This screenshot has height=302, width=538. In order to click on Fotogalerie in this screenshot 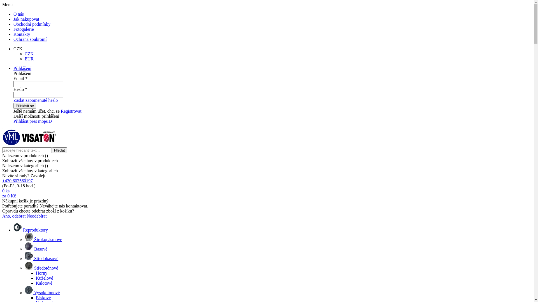, I will do `click(24, 29)`.